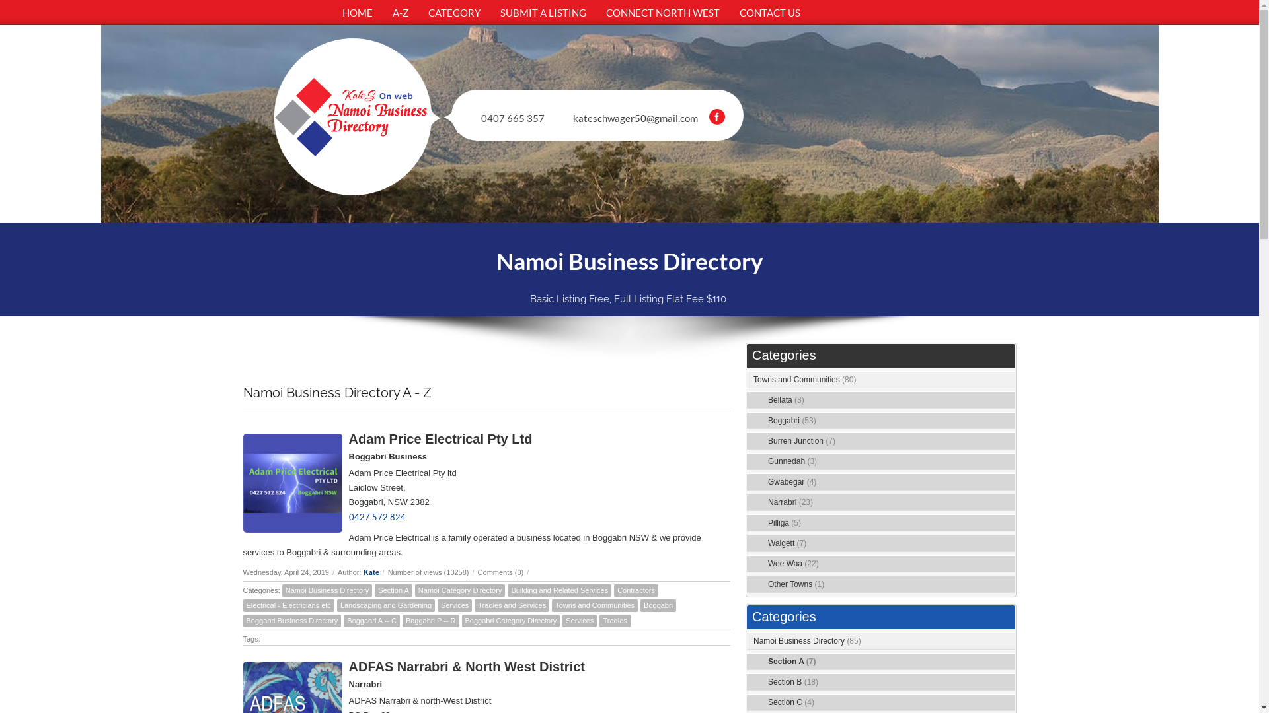 This screenshot has height=713, width=1269. I want to click on Section C (4), so click(791, 702).